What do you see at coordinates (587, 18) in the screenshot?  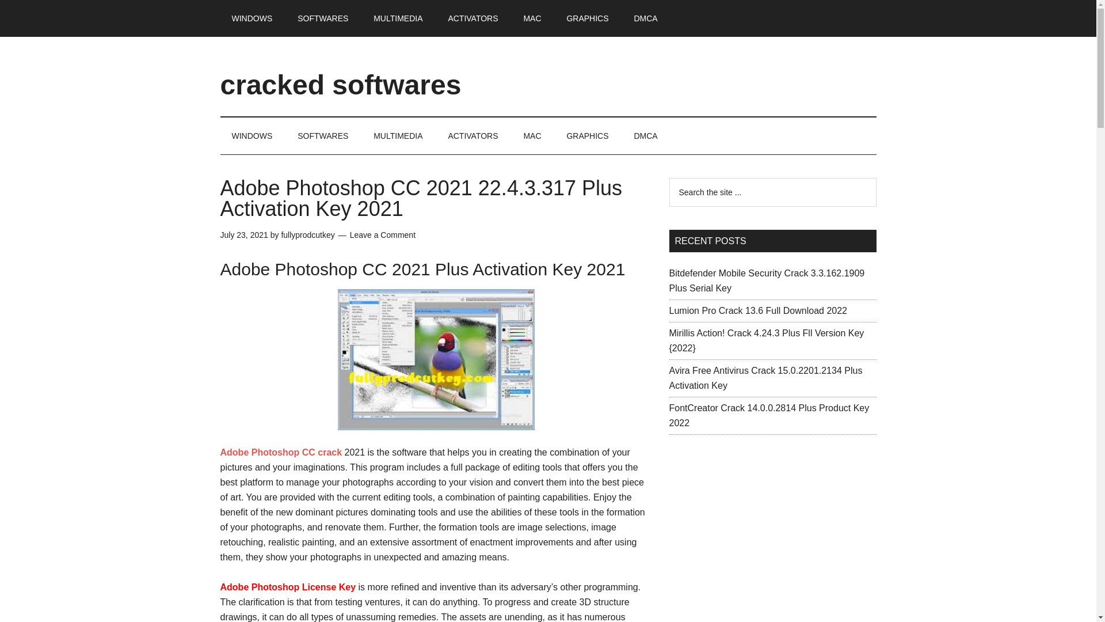 I see `GRAPHICS` at bounding box center [587, 18].